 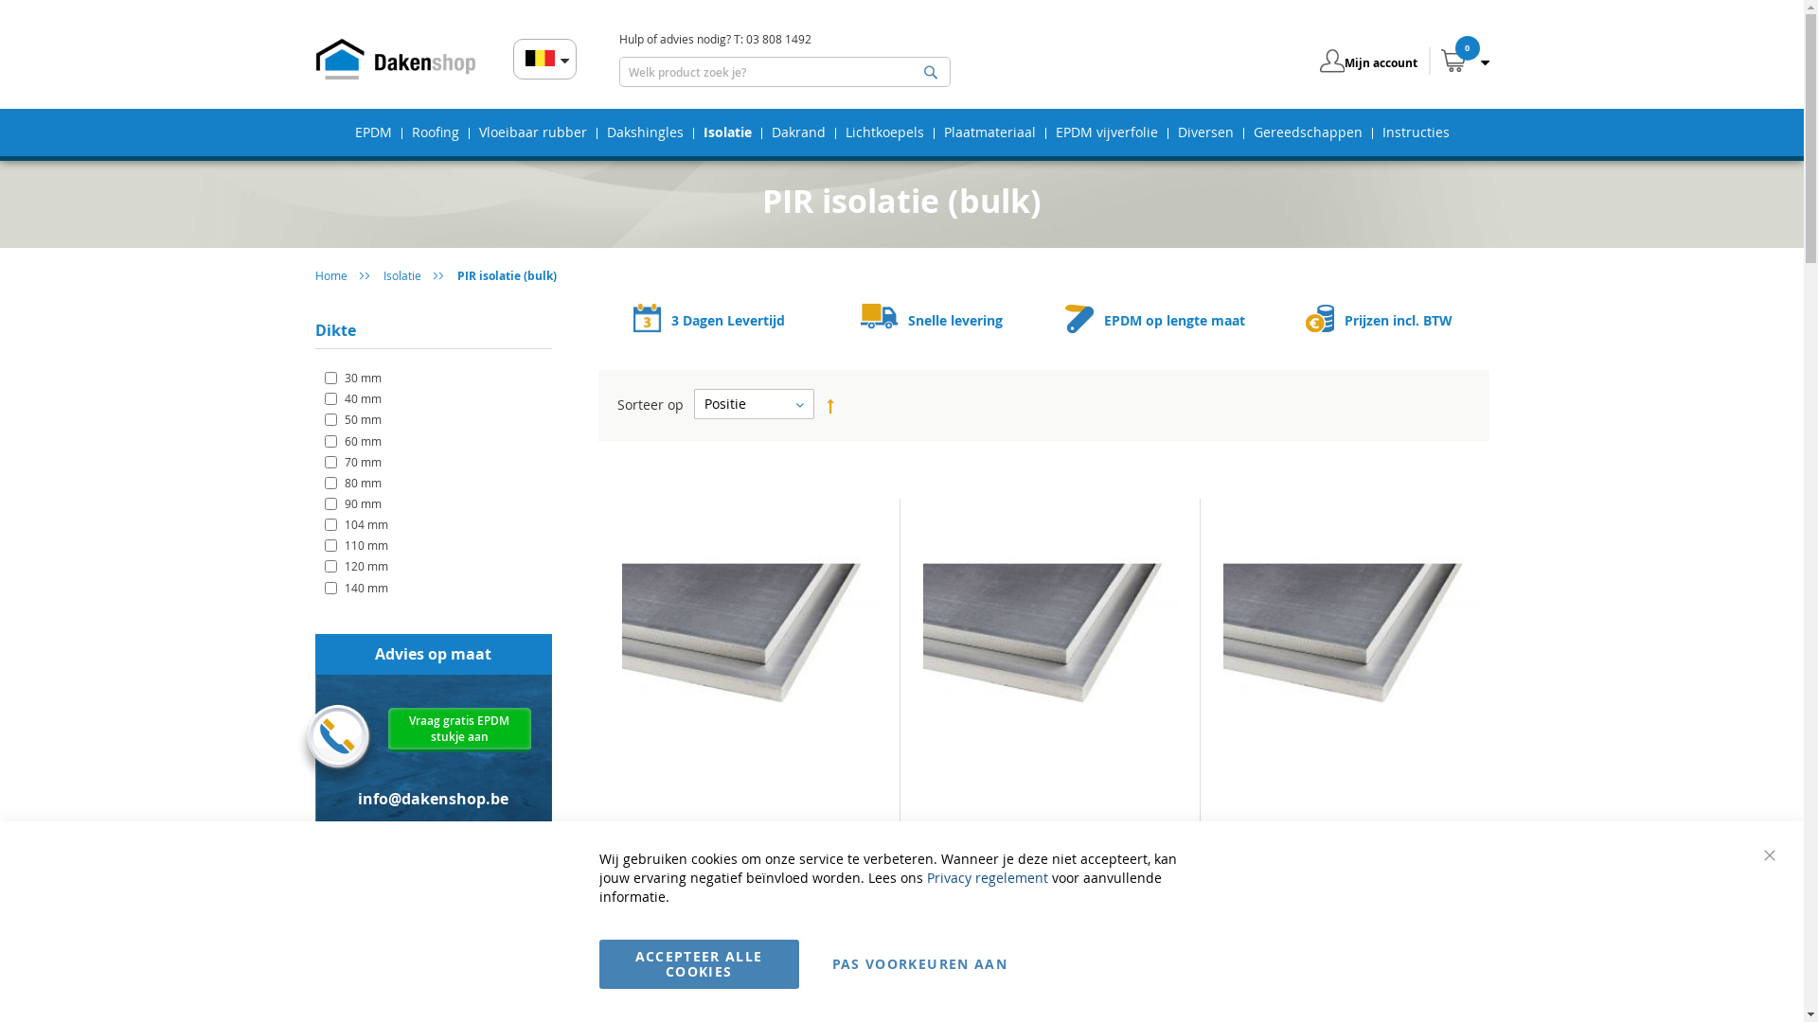 What do you see at coordinates (1352, 837) in the screenshot?
I see `PIR isolatieplaten afm. 60x120cm 50mm (100 st)` at bounding box center [1352, 837].